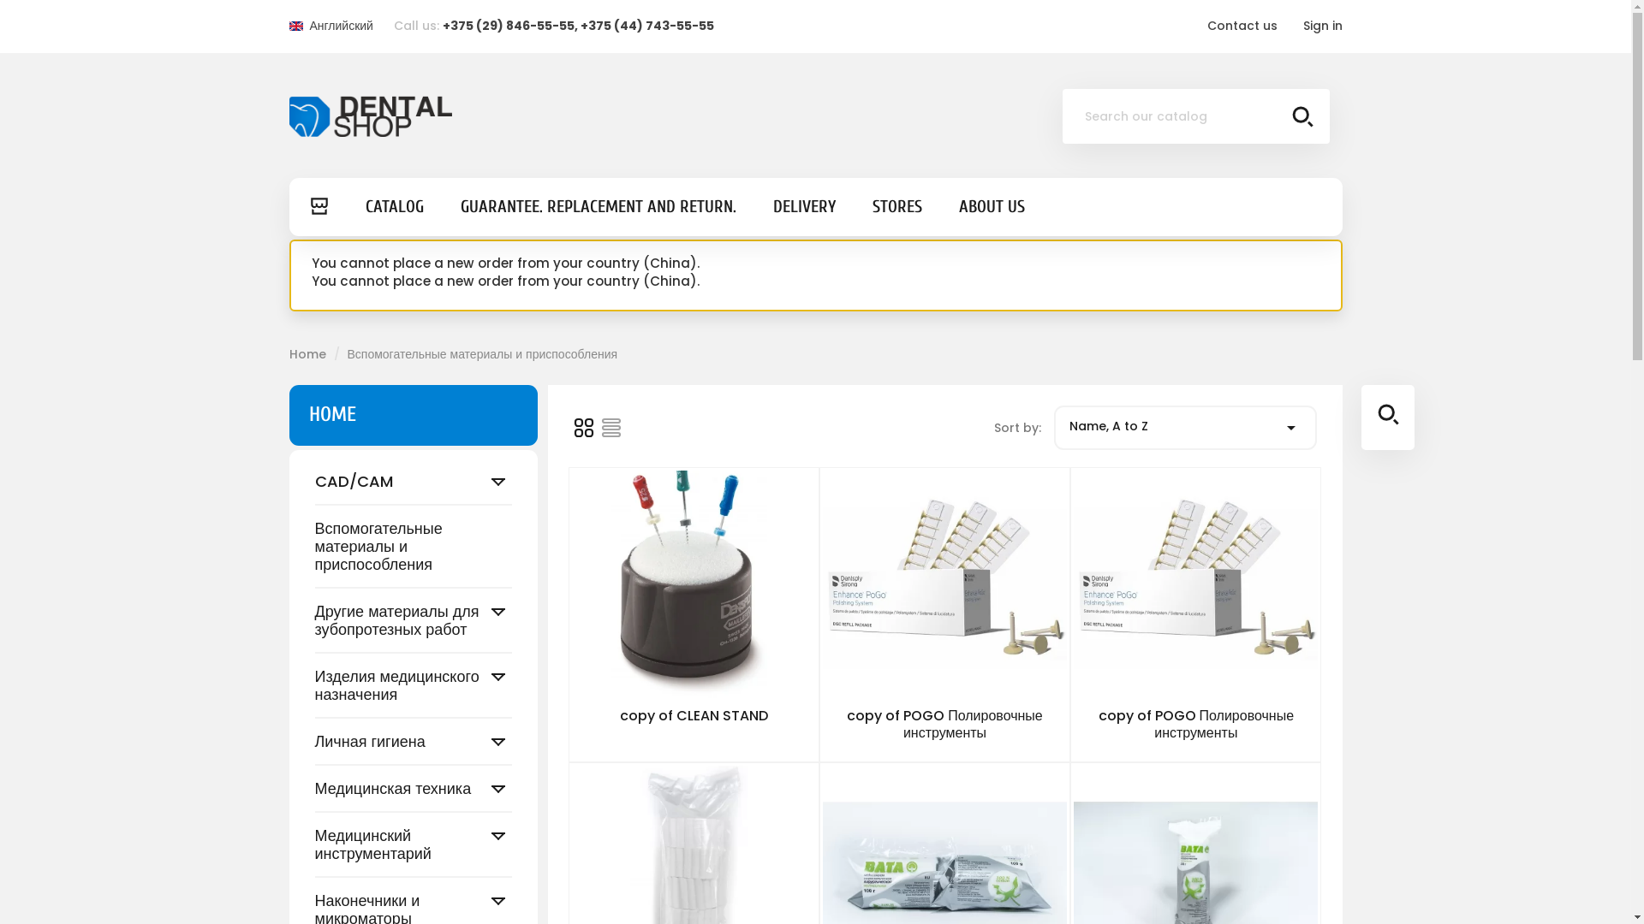 The height and width of the screenshot is (924, 1644). Describe the element at coordinates (310, 354) in the screenshot. I see `Home` at that location.